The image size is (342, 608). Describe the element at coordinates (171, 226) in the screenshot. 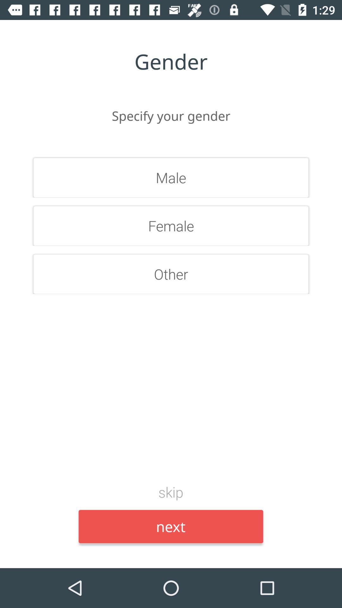

I see `launch icon below the male icon` at that location.